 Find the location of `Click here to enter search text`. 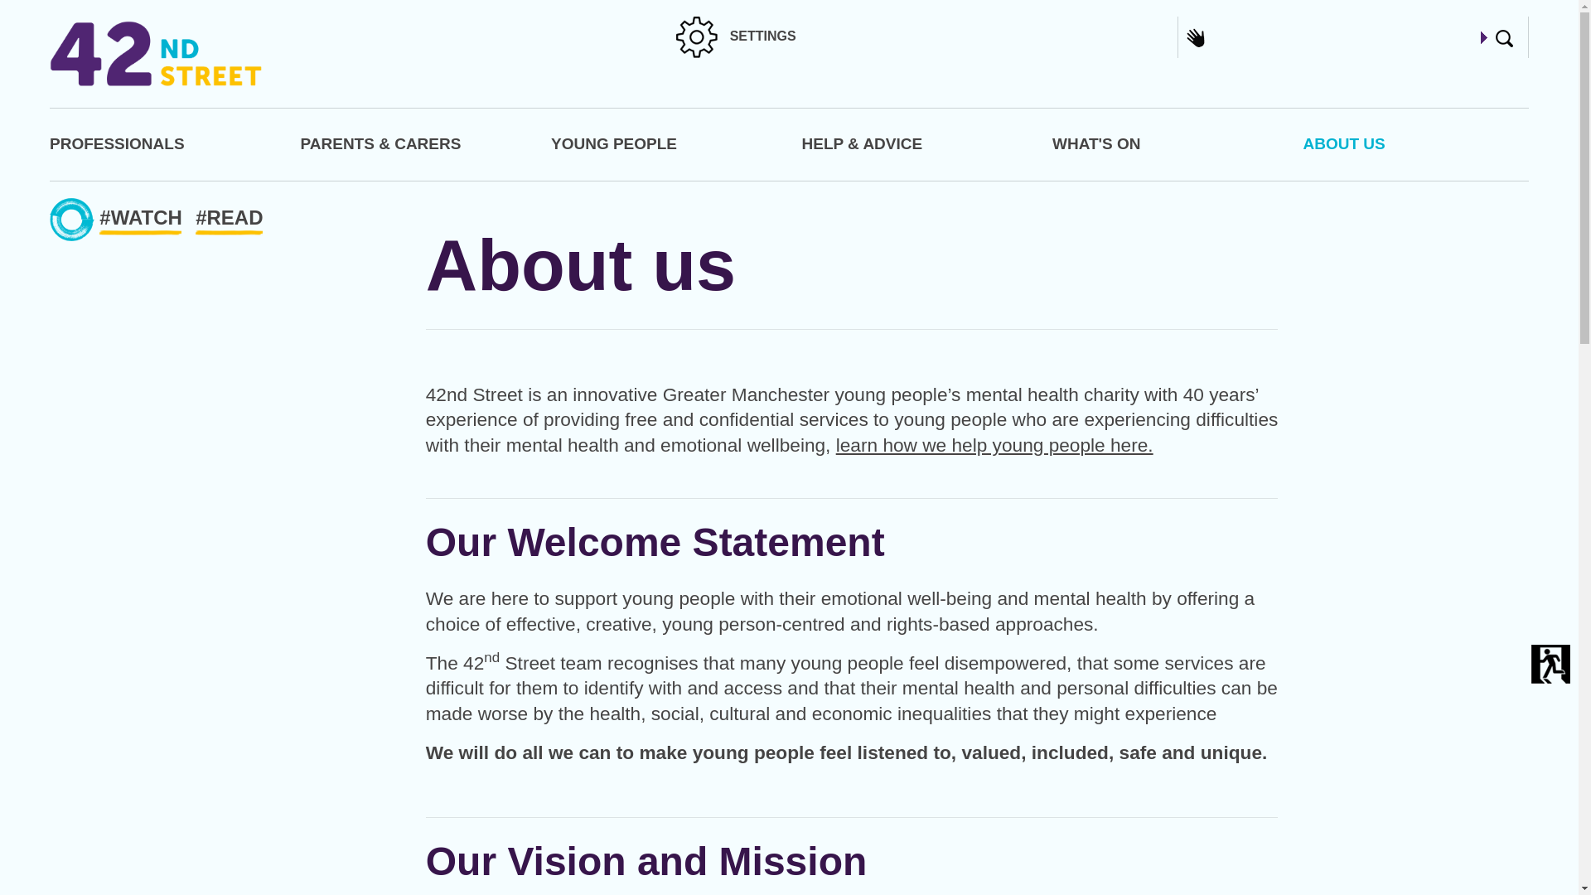

Click here to enter search text is located at coordinates (1484, 36).